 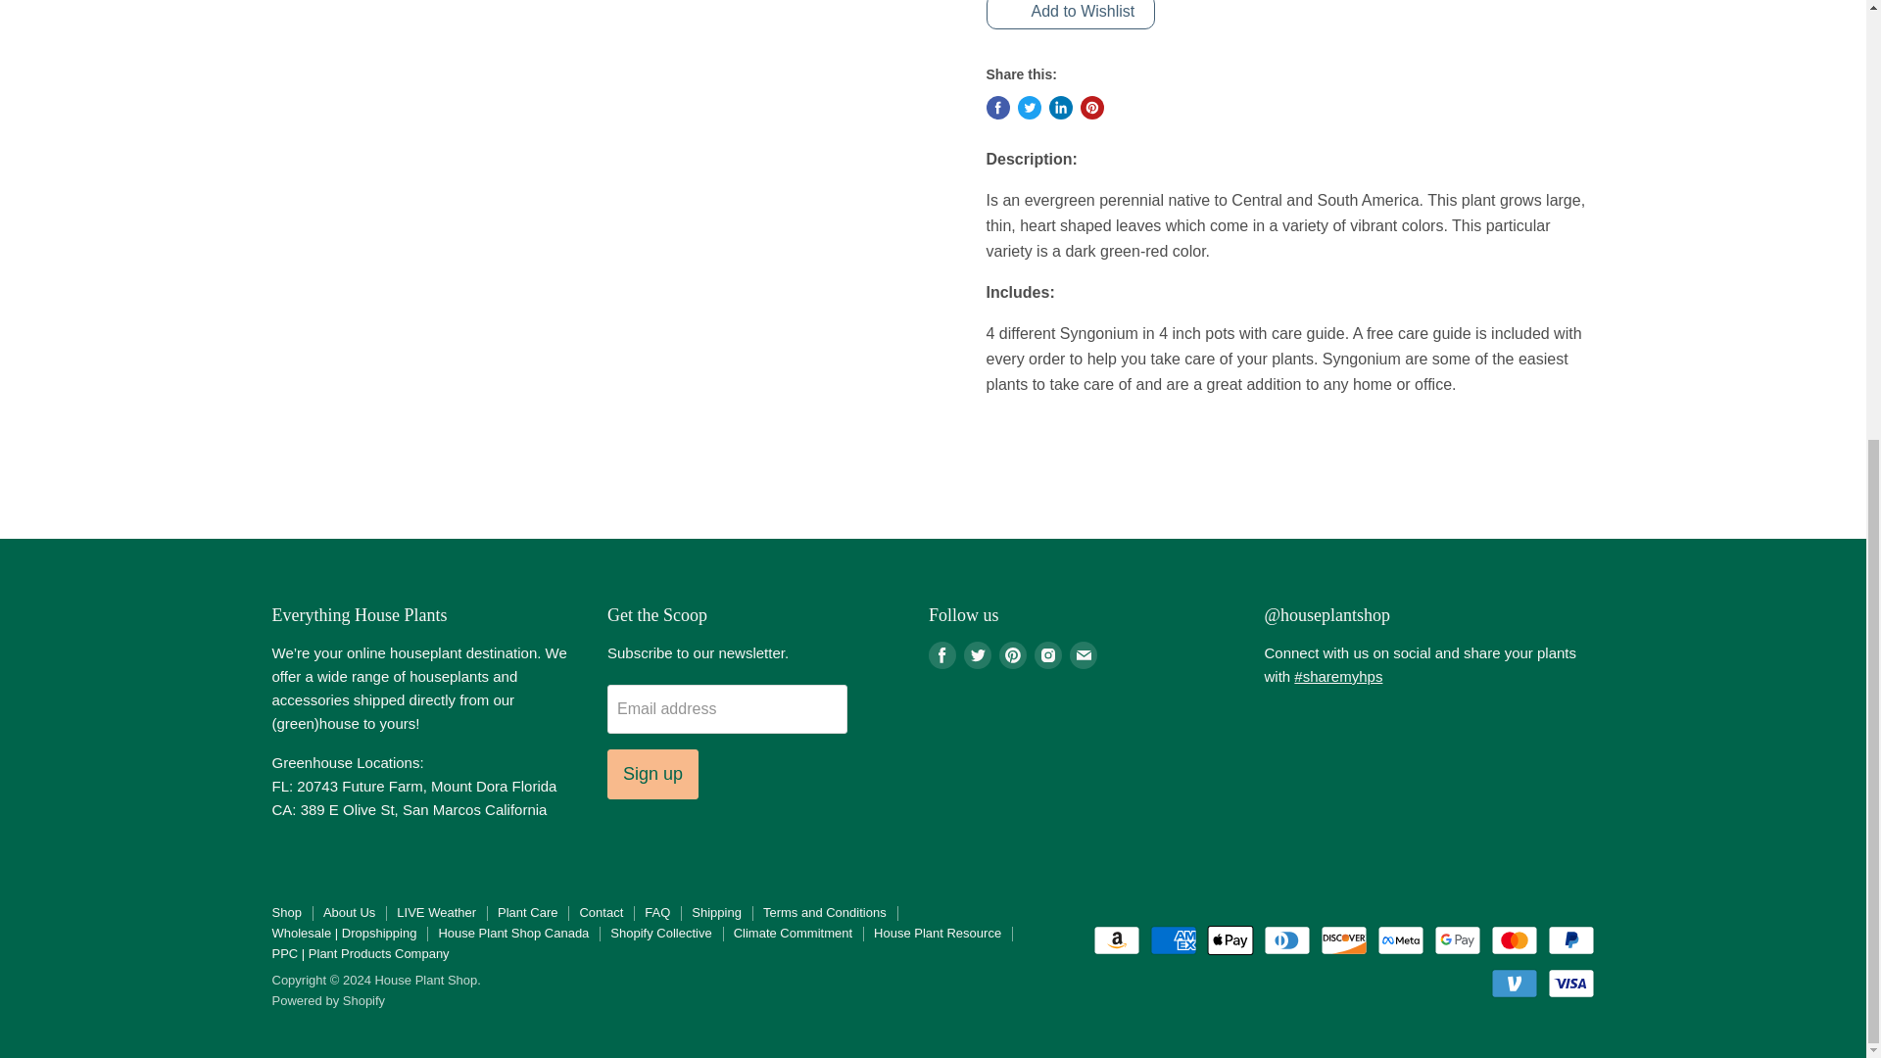 What do you see at coordinates (1084, 654) in the screenshot?
I see `E-mail` at bounding box center [1084, 654].